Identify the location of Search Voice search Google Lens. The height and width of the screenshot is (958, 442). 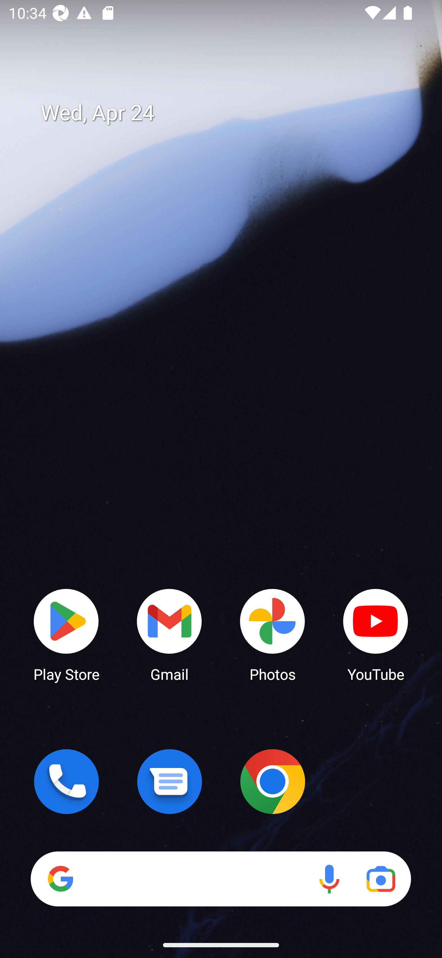
(221, 879).